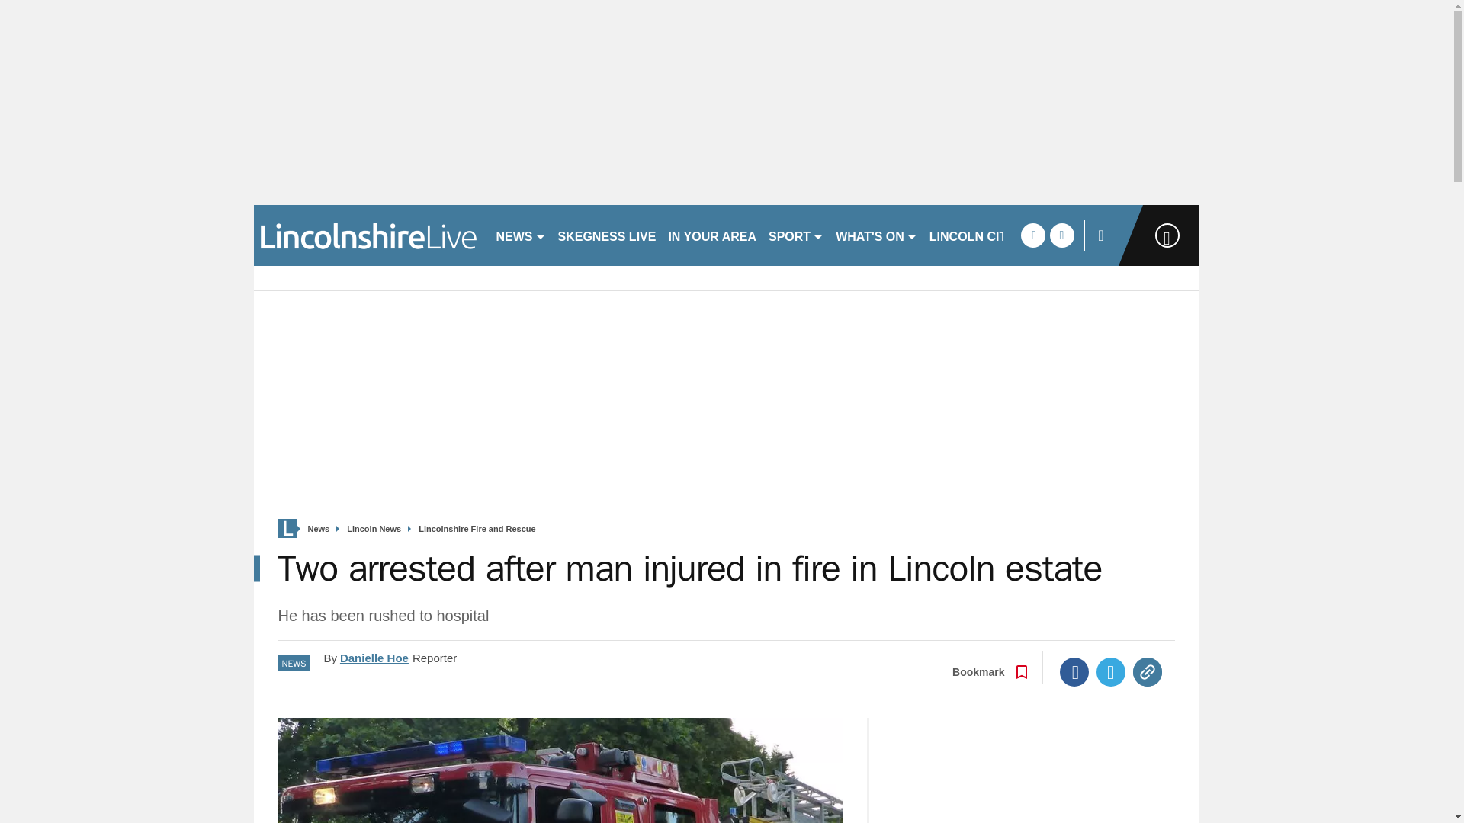 This screenshot has height=823, width=1464. Describe the element at coordinates (981, 235) in the screenshot. I see `LINCOLN CITY FC` at that location.